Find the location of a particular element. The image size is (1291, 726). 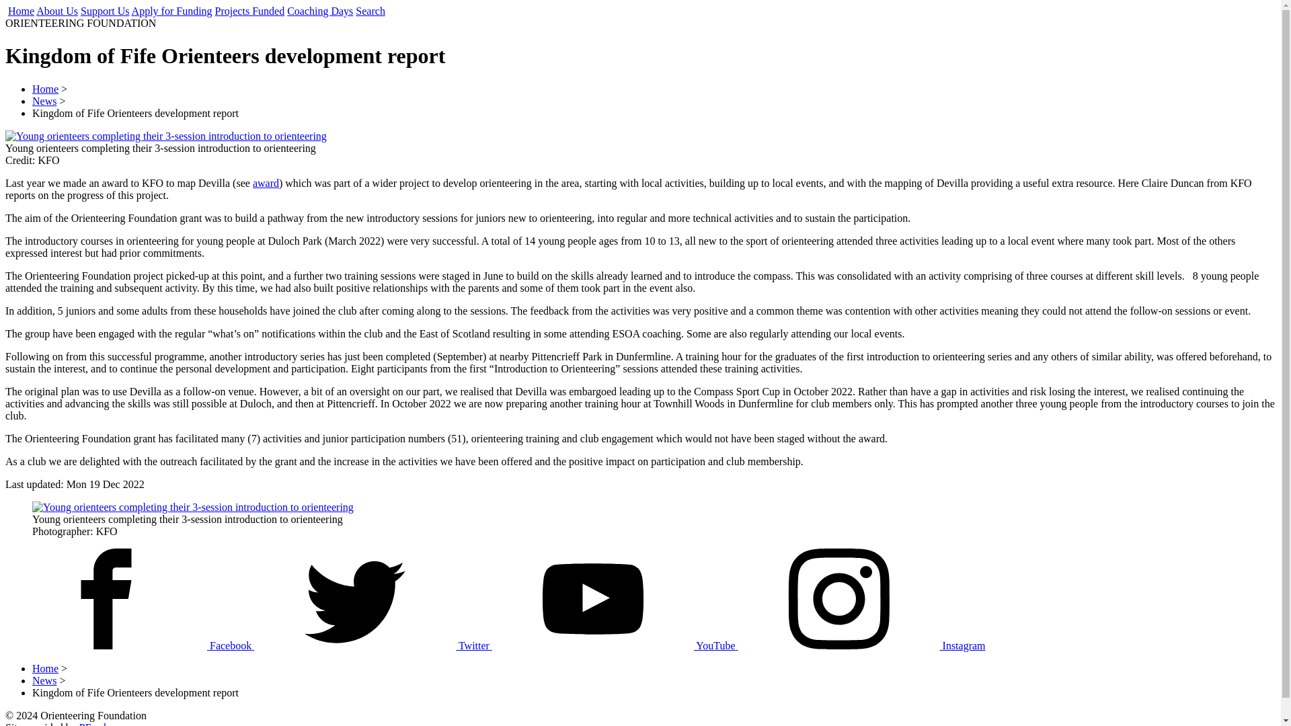

Home is located at coordinates (21, 11).